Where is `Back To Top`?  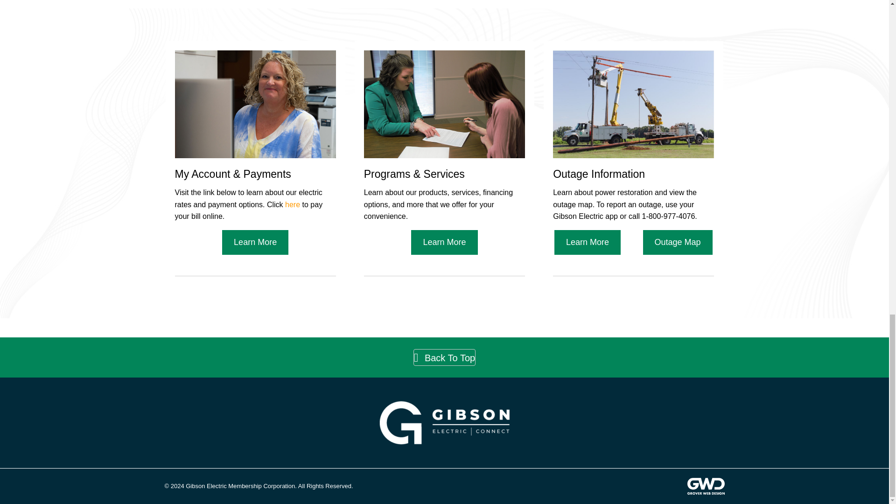 Back To Top is located at coordinates (444, 357).